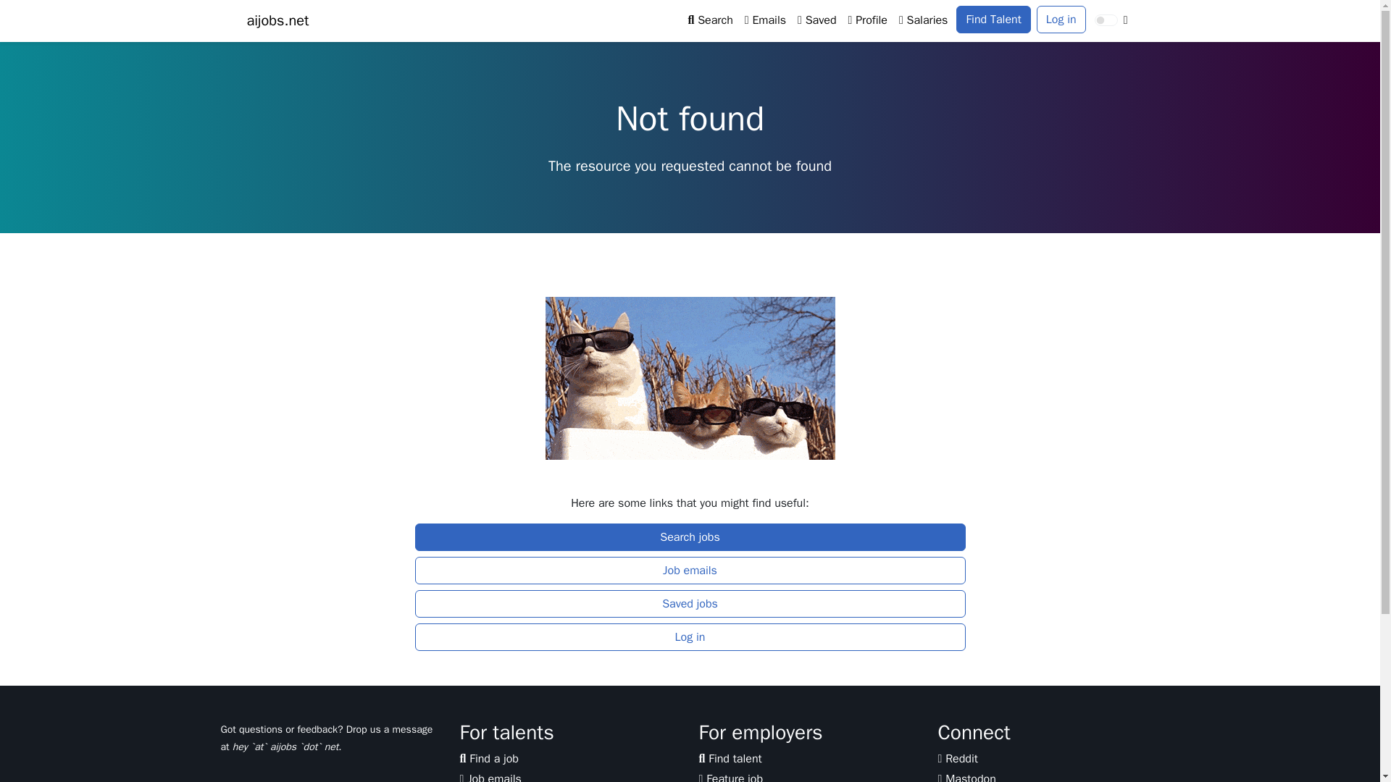 The image size is (1391, 782). Describe the element at coordinates (966, 776) in the screenshot. I see `Mastodon` at that location.